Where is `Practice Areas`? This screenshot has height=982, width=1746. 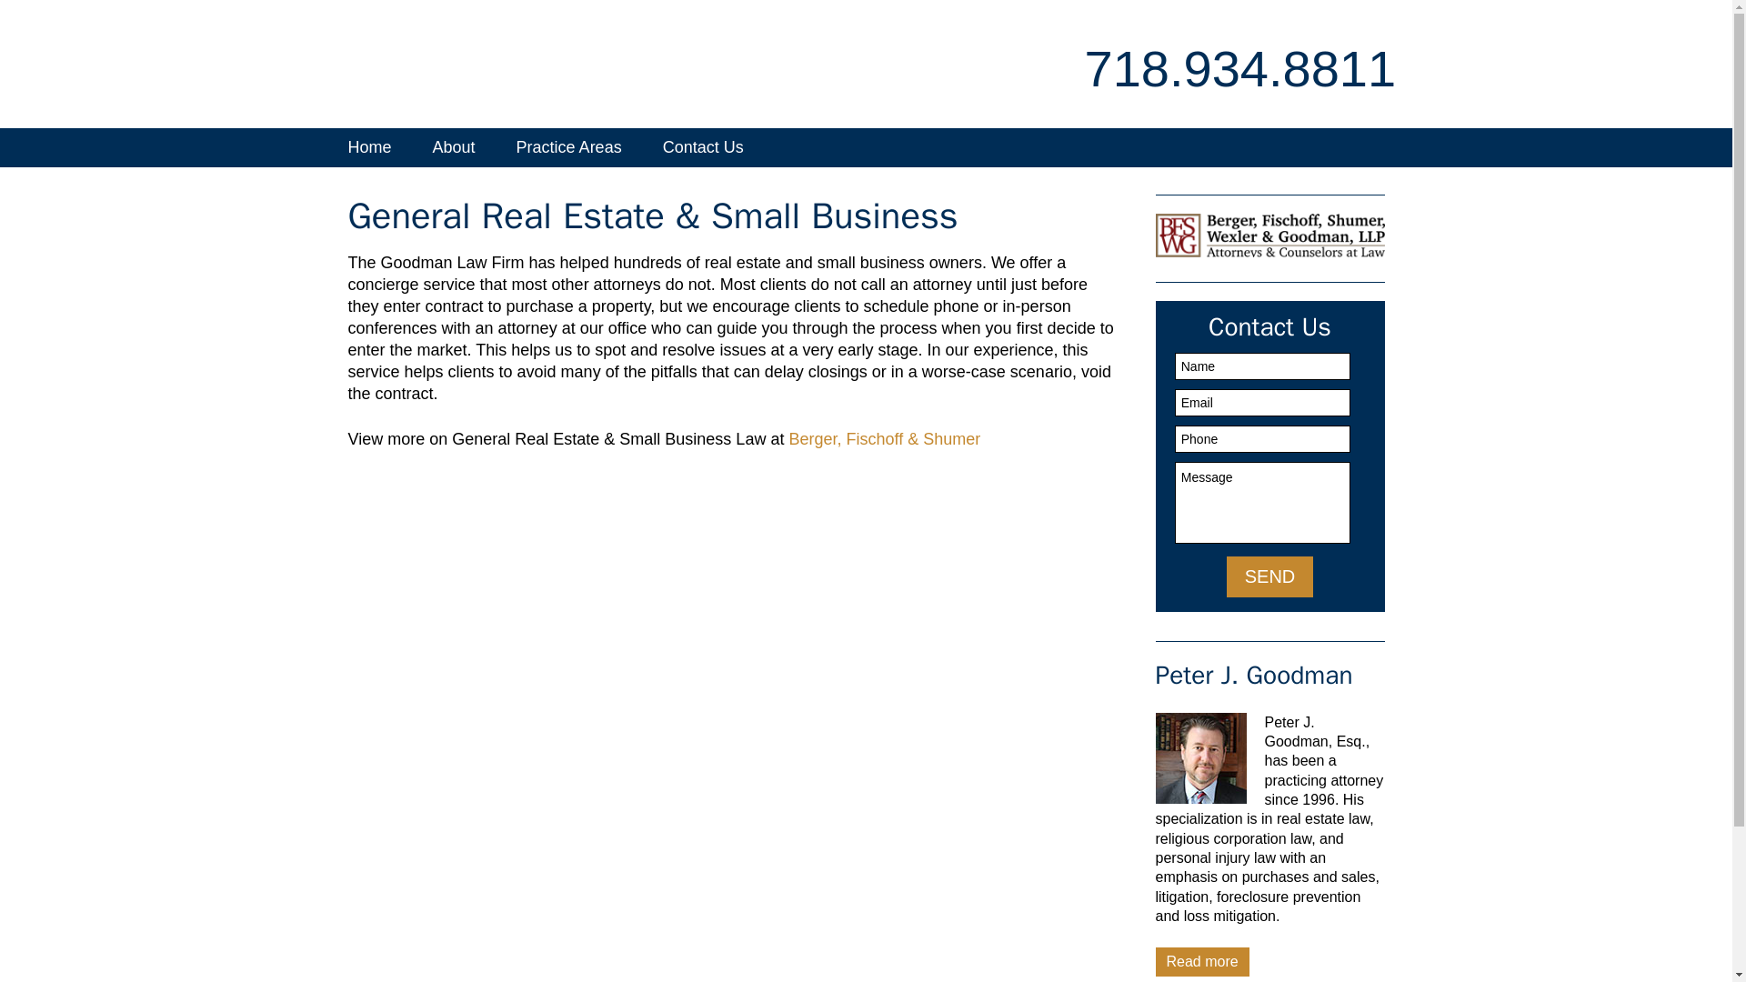
Practice Areas is located at coordinates (569, 147).